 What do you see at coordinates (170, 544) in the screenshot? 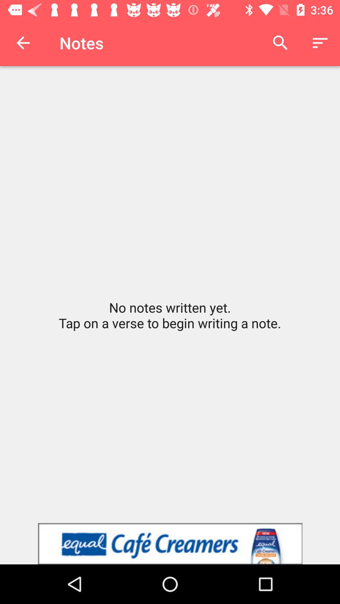
I see `advertisement panel` at bounding box center [170, 544].